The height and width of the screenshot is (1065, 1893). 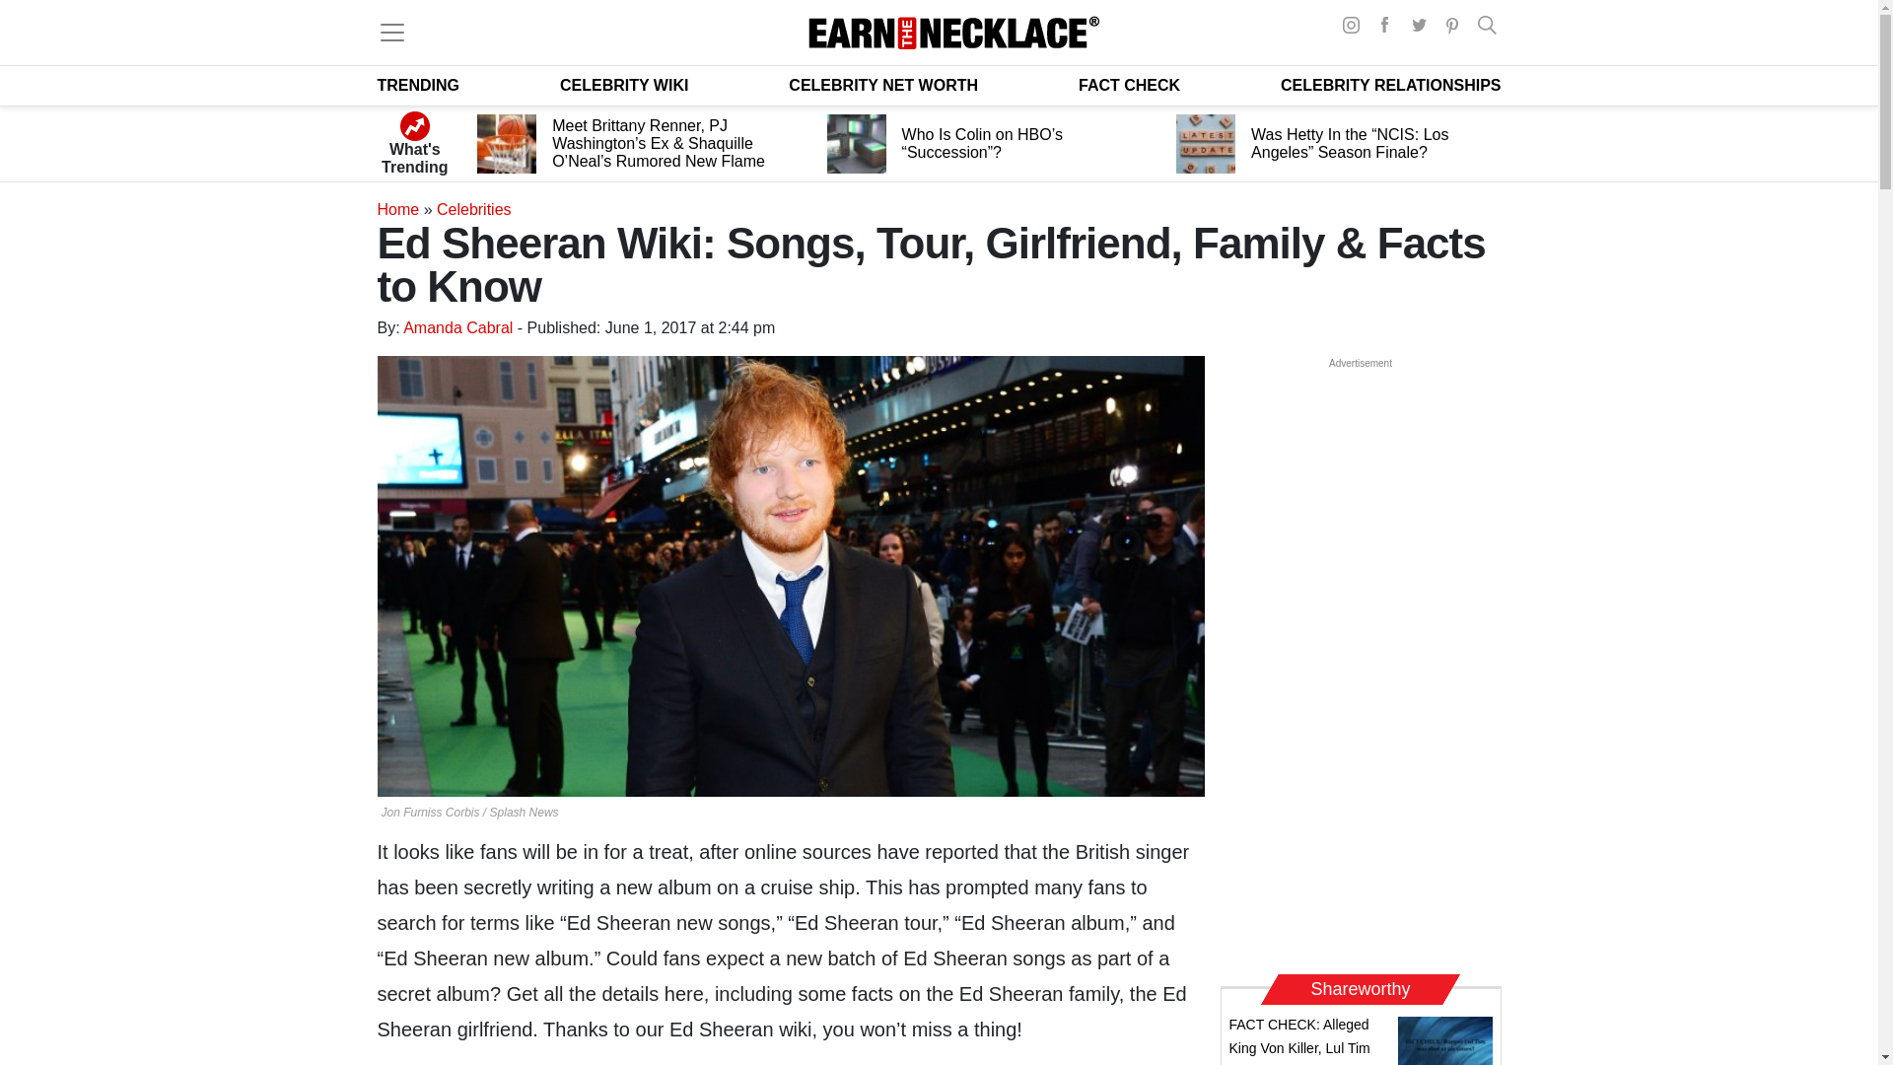 I want to click on Home, so click(x=397, y=209).